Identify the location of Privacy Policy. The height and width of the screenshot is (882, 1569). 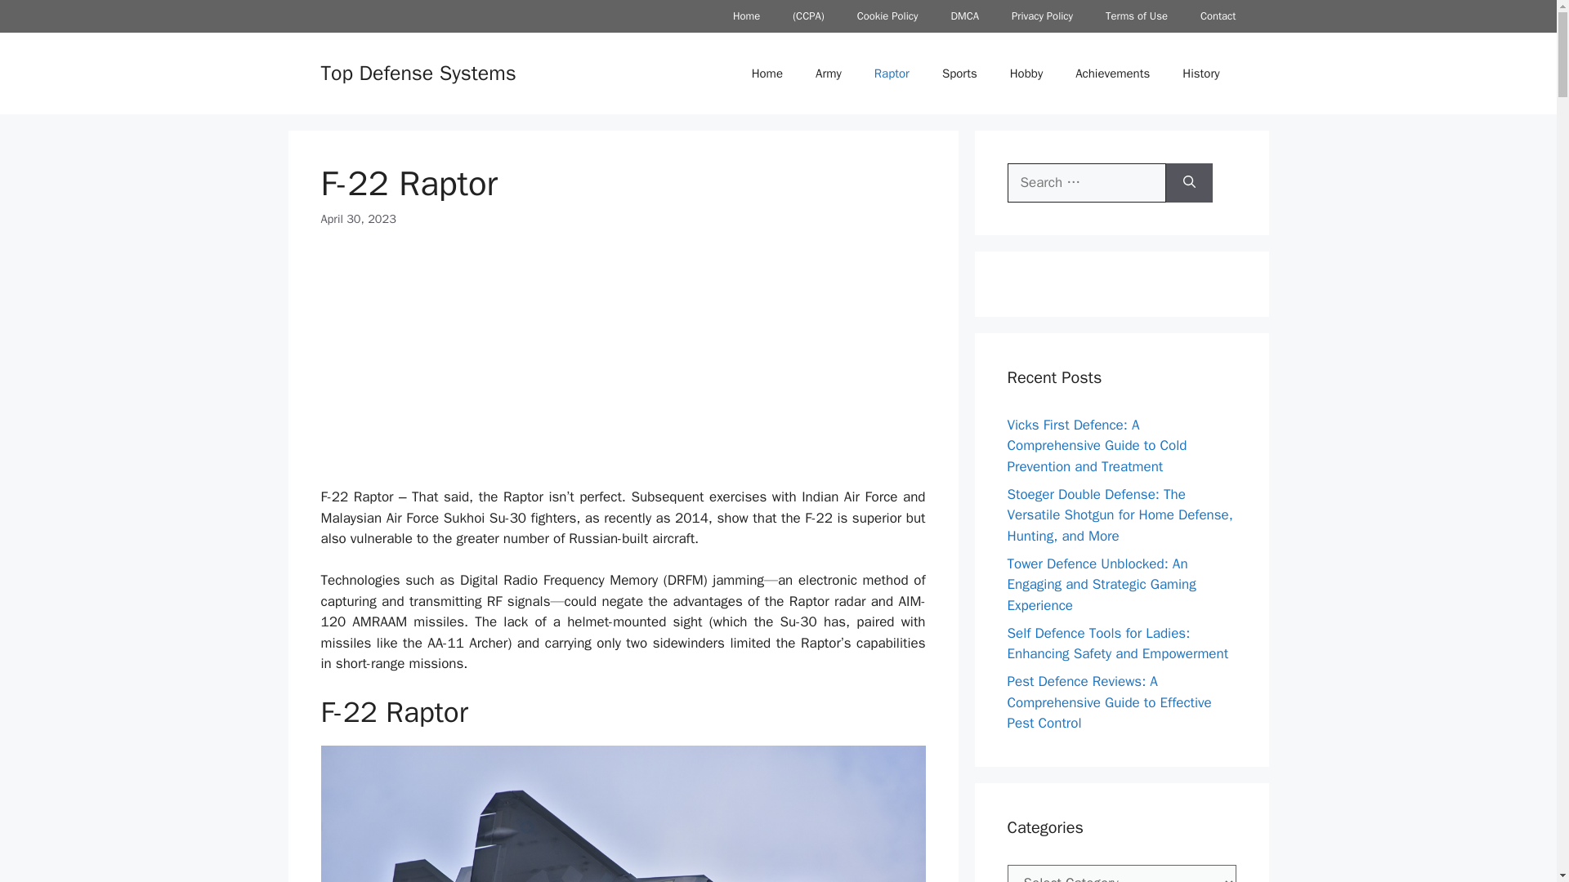
(1041, 16).